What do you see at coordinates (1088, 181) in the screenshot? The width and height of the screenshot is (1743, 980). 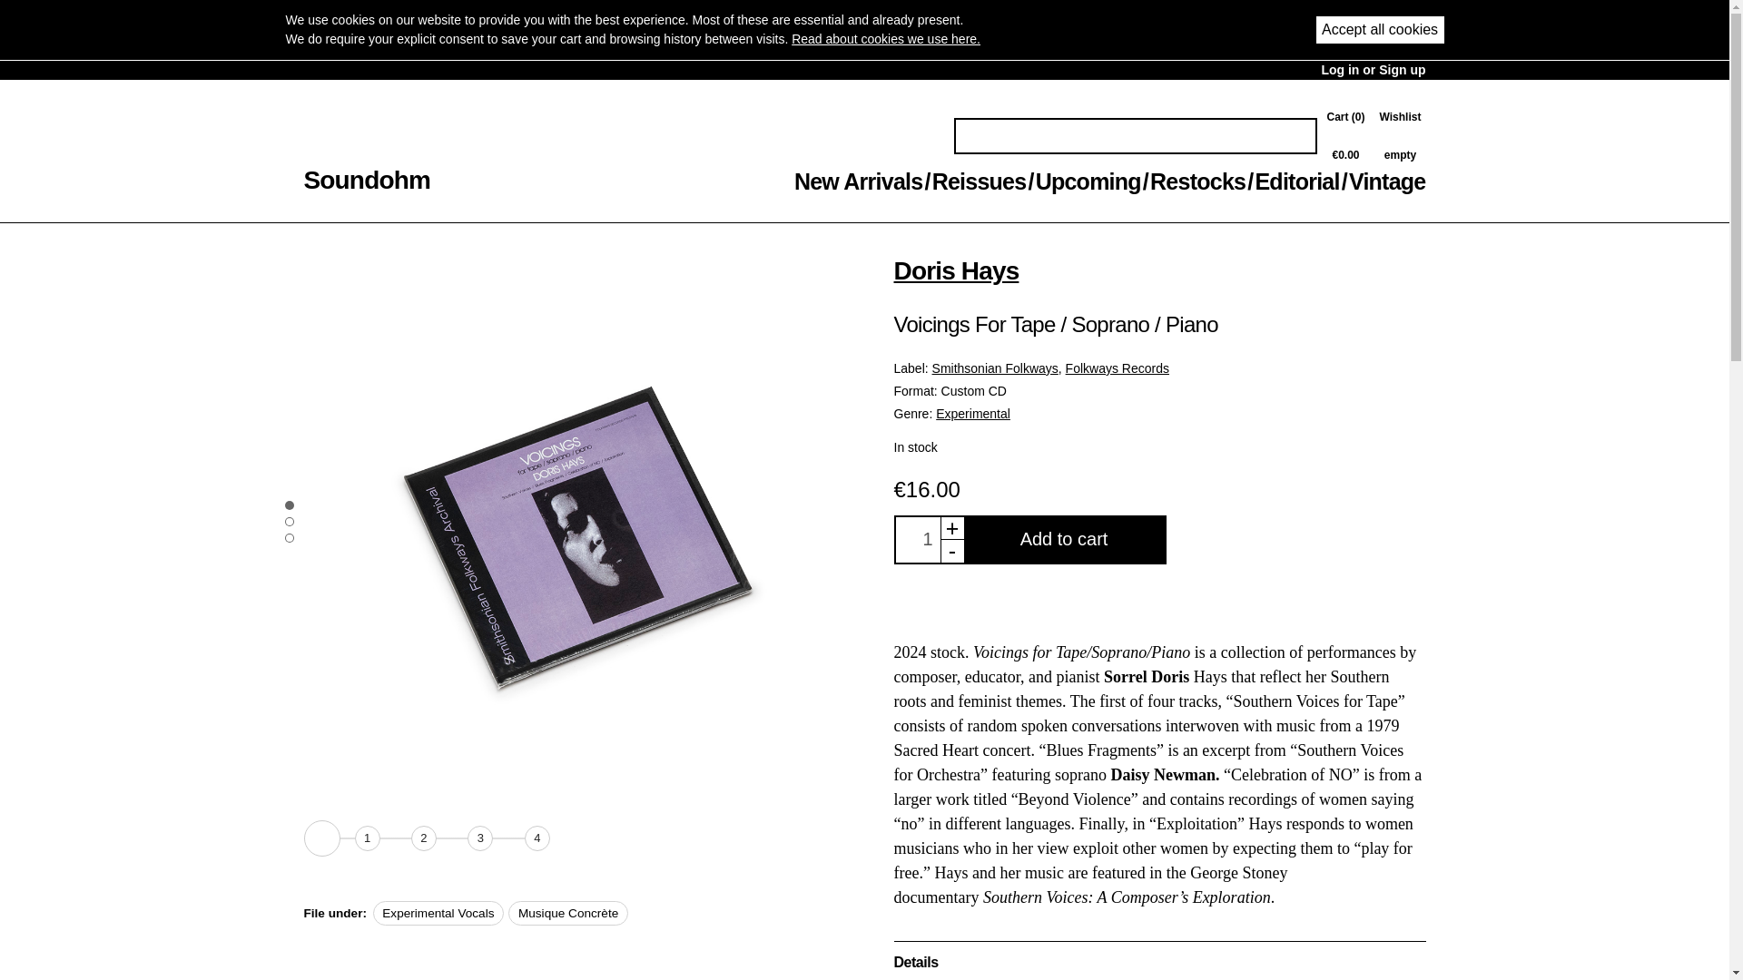 I see `Upcoming` at bounding box center [1088, 181].